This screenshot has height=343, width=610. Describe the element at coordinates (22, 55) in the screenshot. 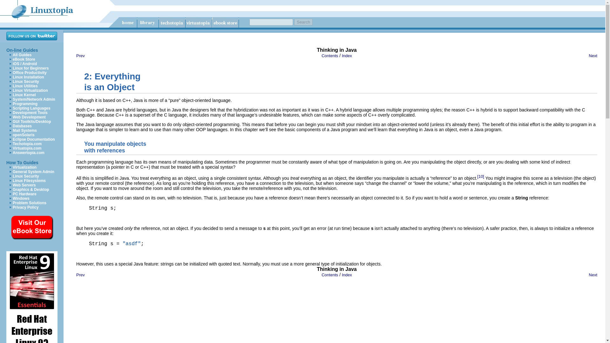

I see `All Guides` at that location.